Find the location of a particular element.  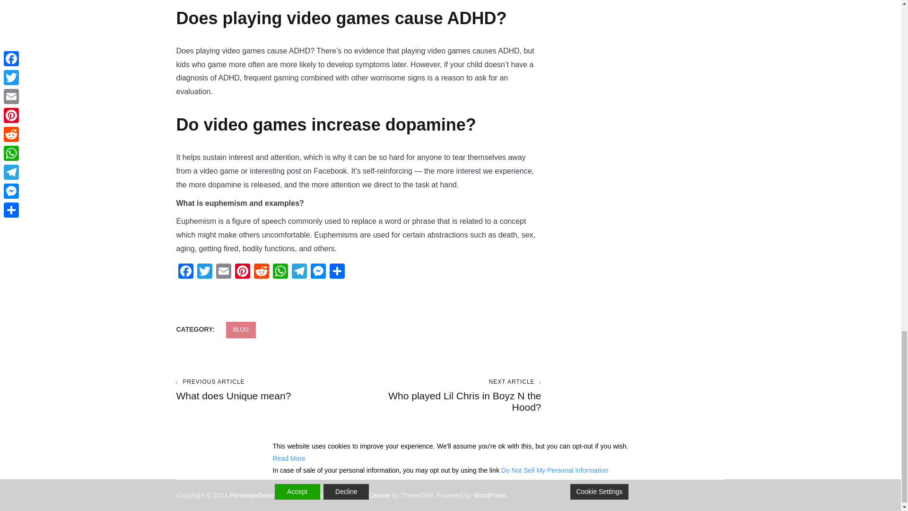

Facebook is located at coordinates (185, 273).